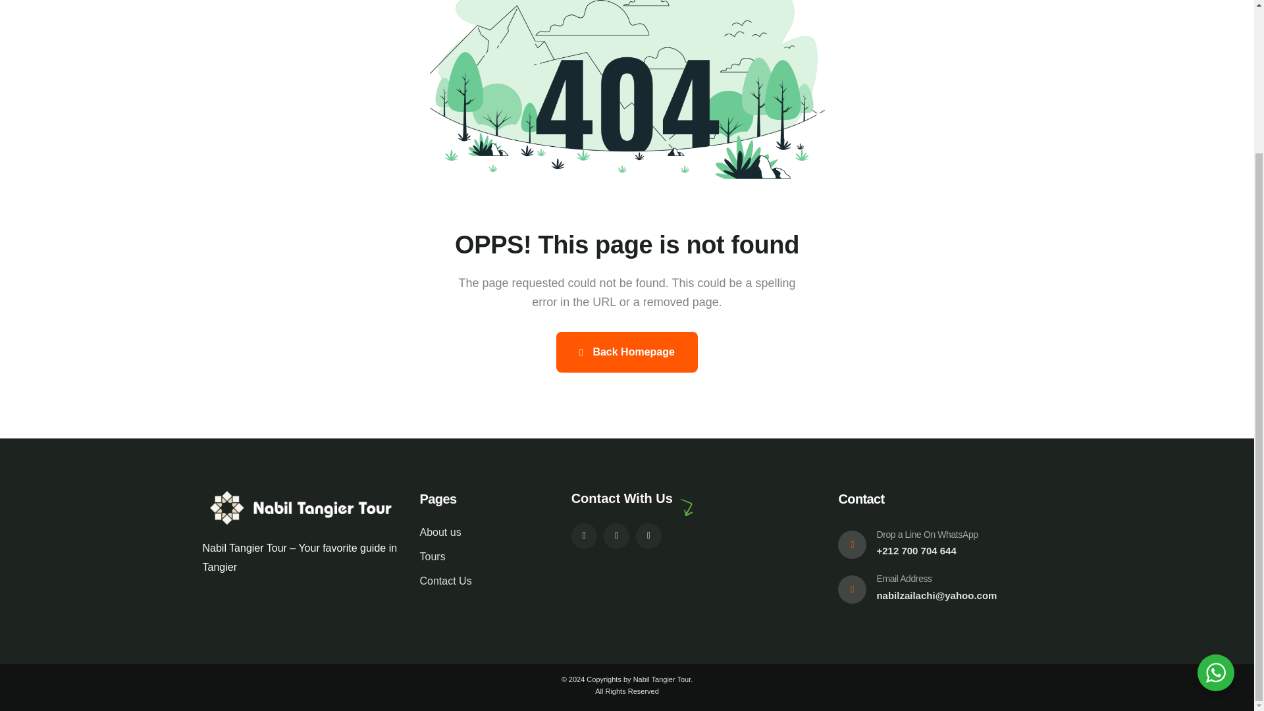  I want to click on Home, so click(302, 508).